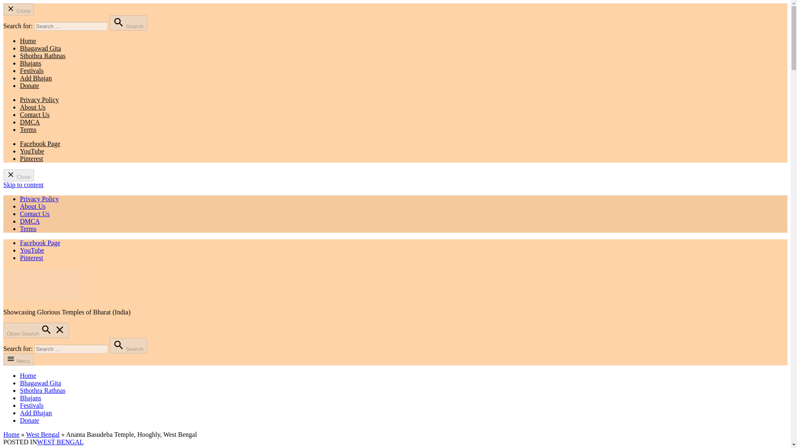  Describe the element at coordinates (18, 175) in the screenshot. I see `Close` at that location.